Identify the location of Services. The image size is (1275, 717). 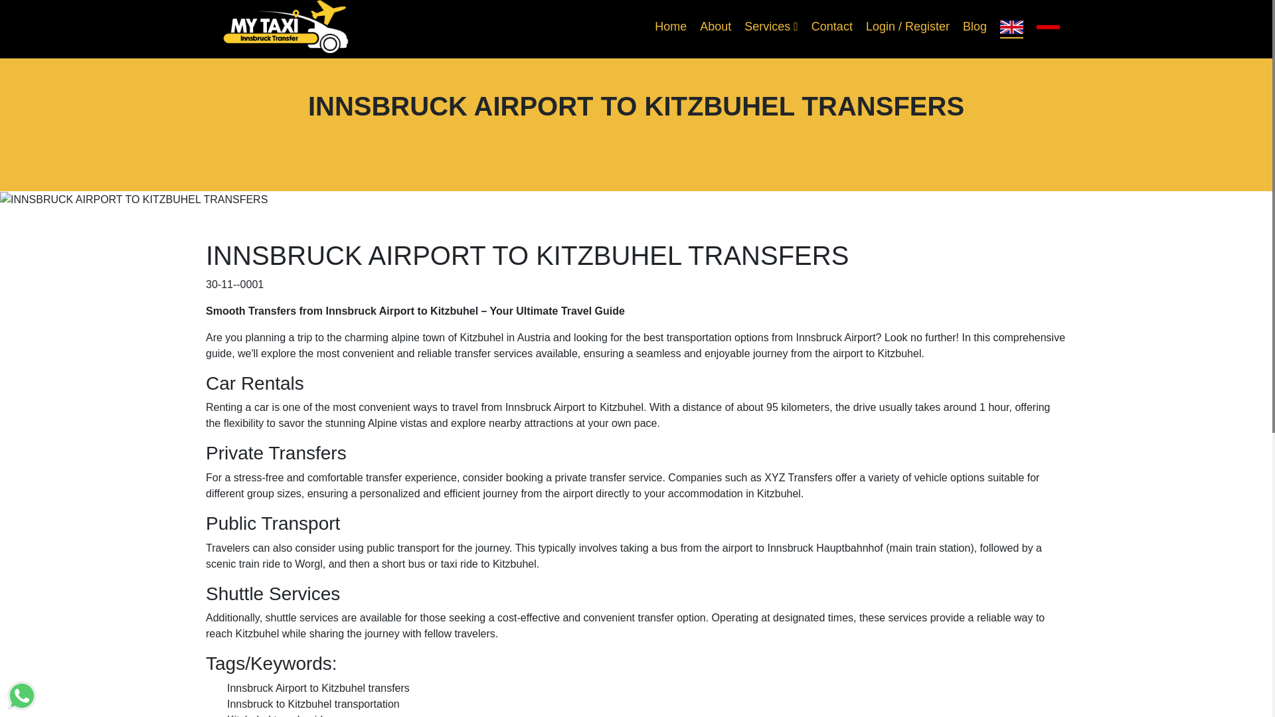
(771, 27).